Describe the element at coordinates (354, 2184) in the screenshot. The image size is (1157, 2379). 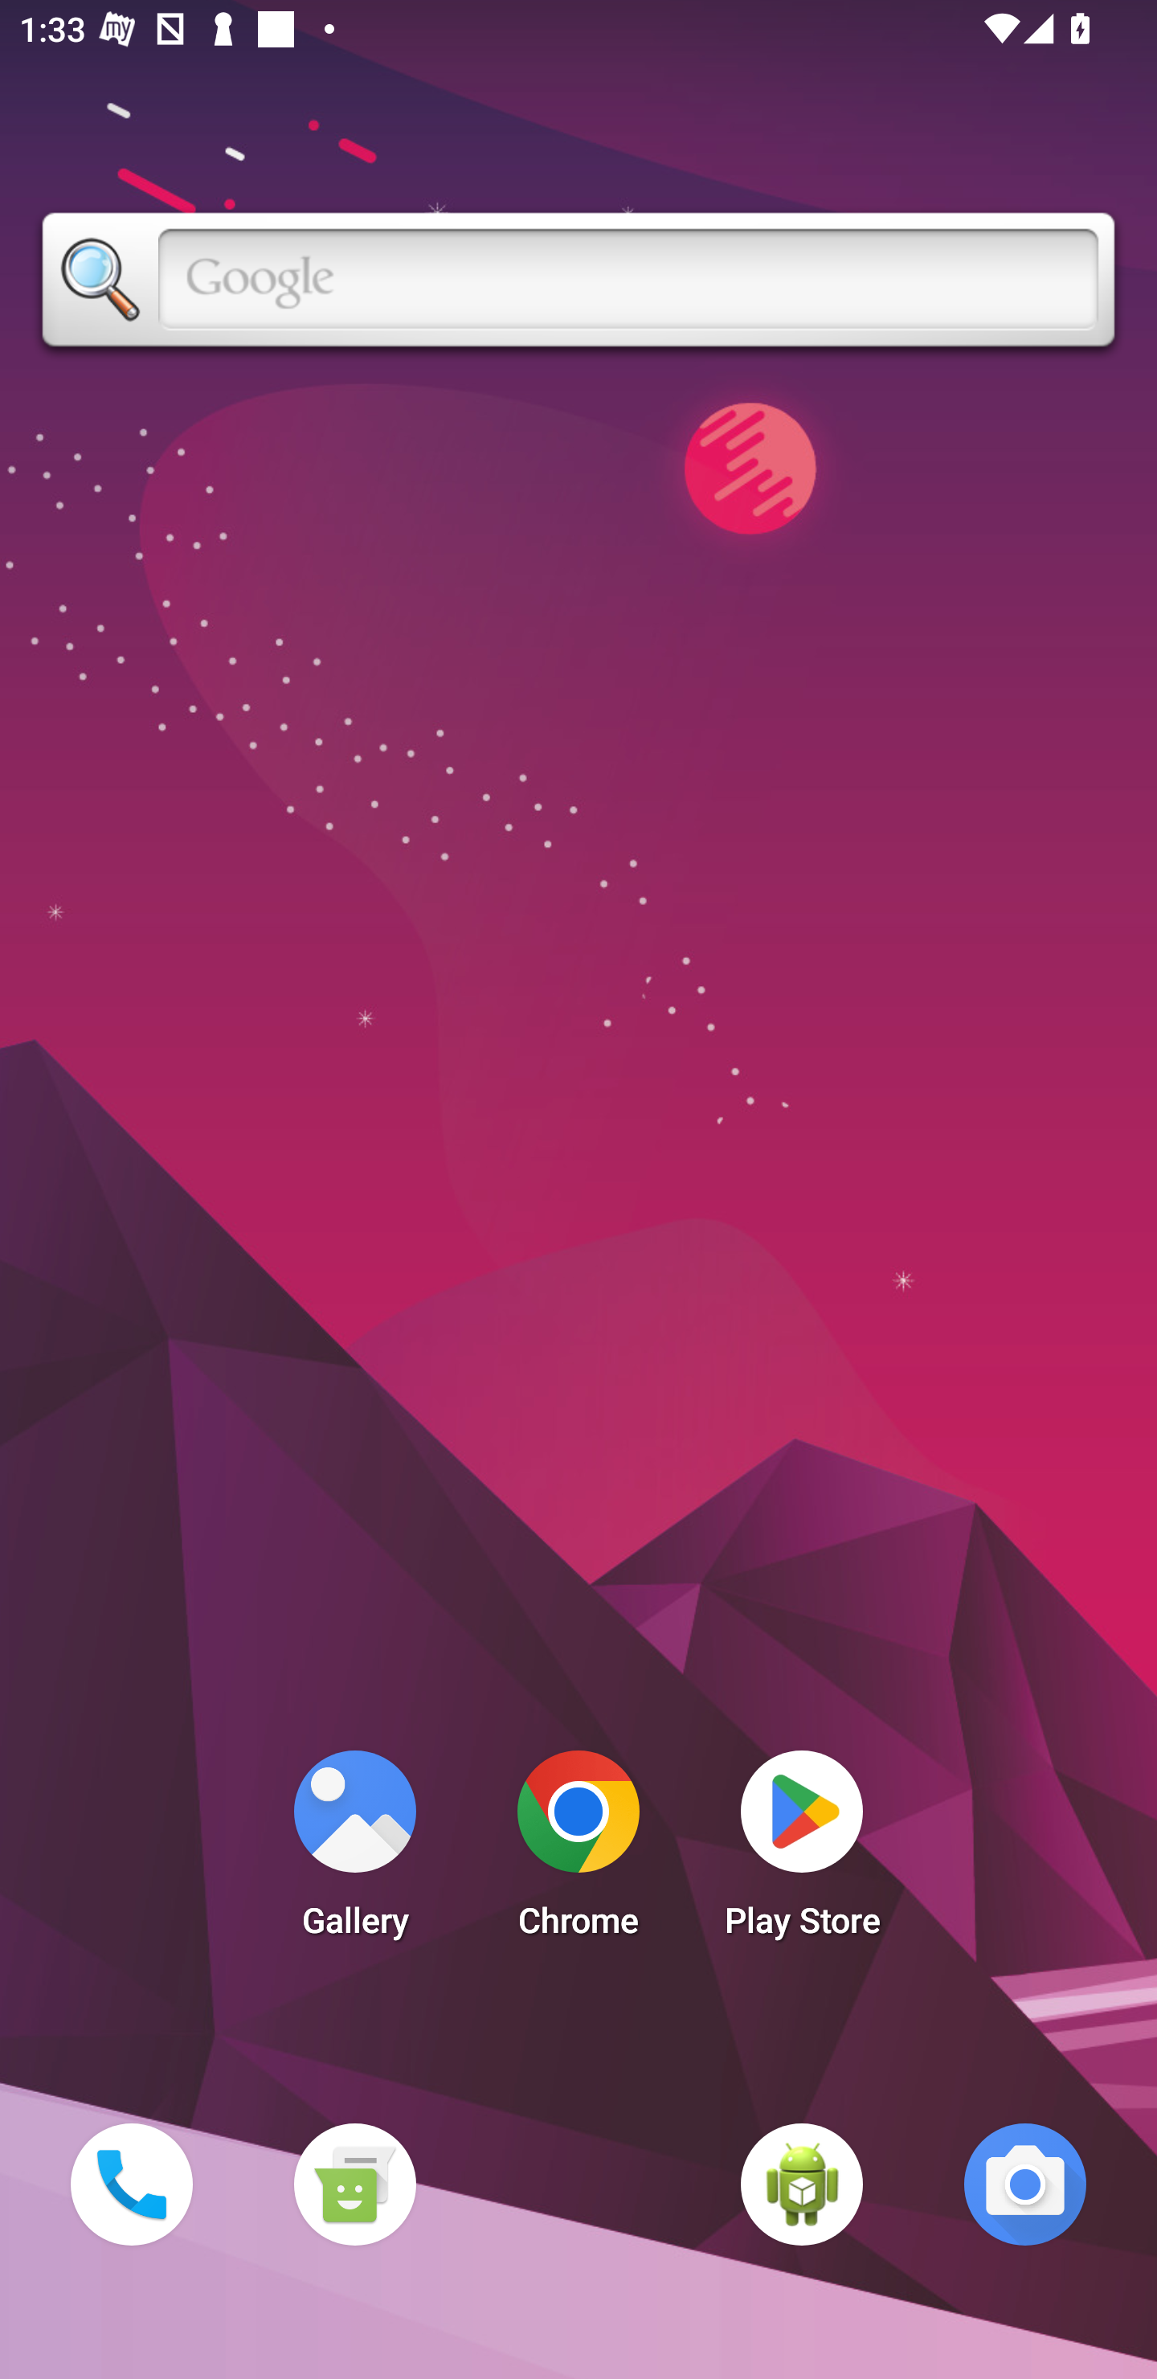
I see `Messaging` at that location.